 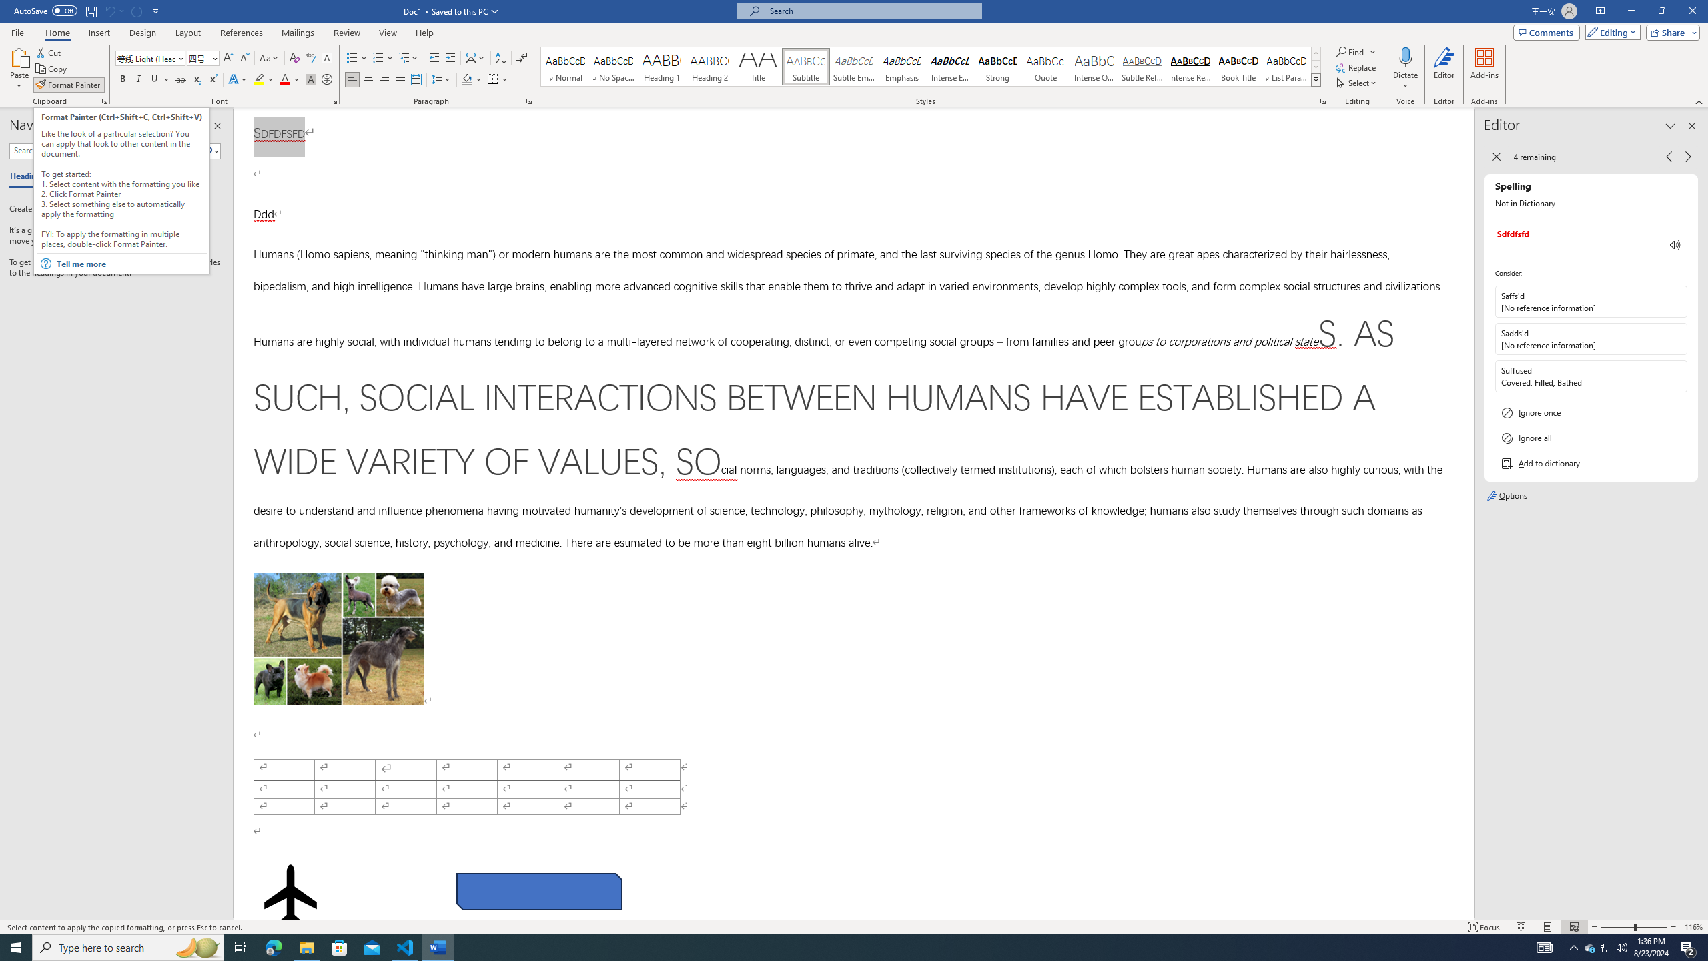 What do you see at coordinates (151, 59) in the screenshot?
I see `Font` at bounding box center [151, 59].